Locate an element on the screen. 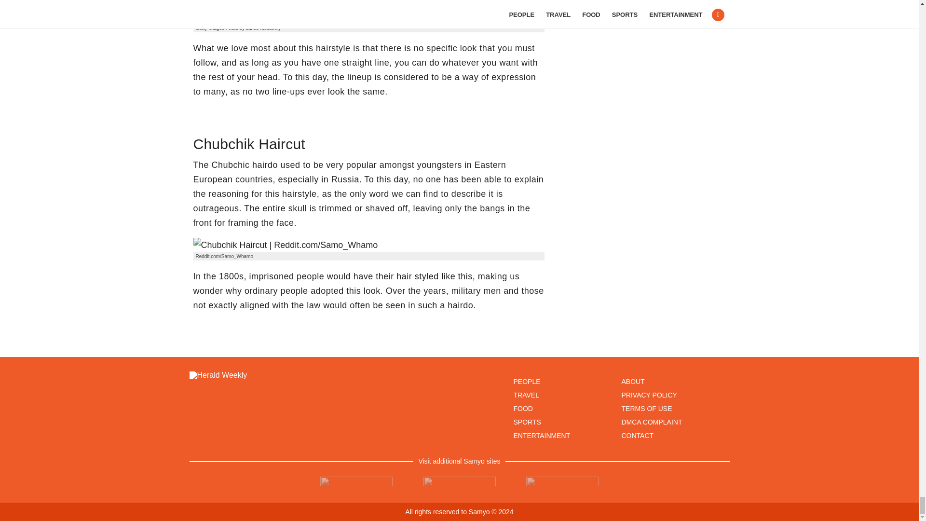 This screenshot has height=521, width=926. SPORTS is located at coordinates (527, 422).